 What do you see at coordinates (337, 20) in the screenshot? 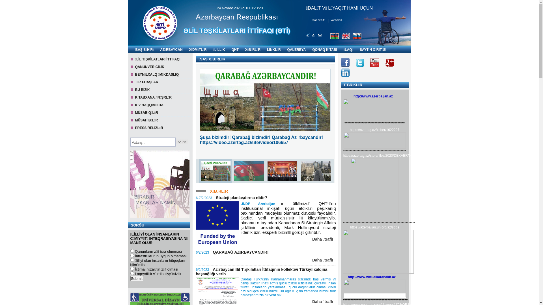
I see `Webmail` at bounding box center [337, 20].